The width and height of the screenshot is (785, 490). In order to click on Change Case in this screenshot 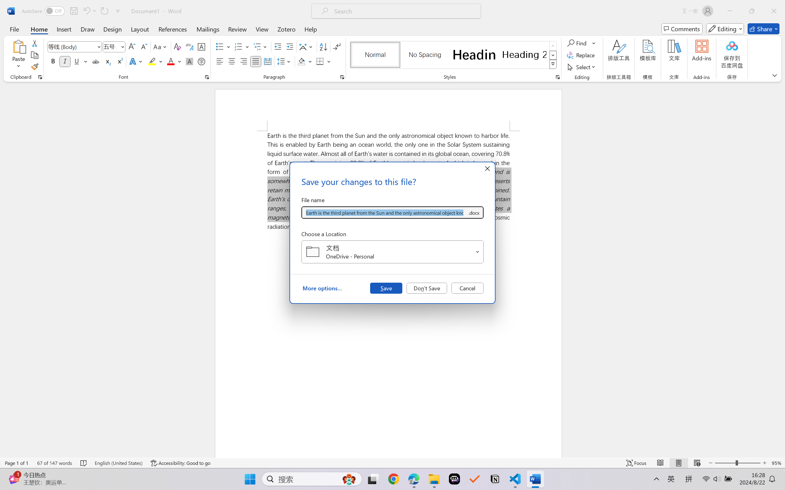, I will do `click(160, 47)`.